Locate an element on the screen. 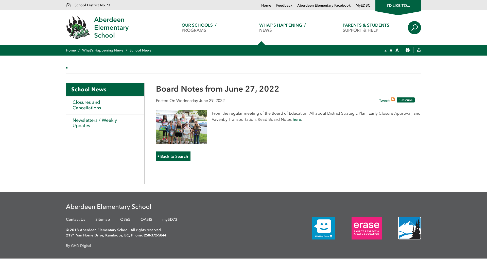 This screenshot has width=487, height=274. mySD73 is located at coordinates (170, 220).